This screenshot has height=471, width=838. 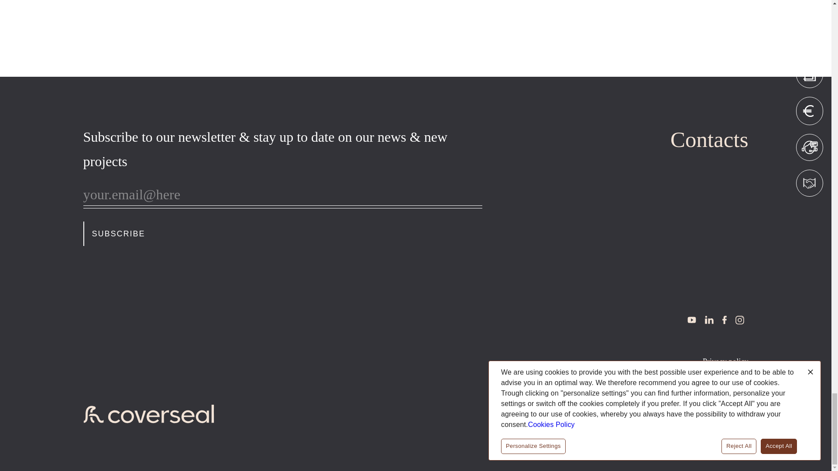 I want to click on Manage cookies consent, so click(x=710, y=415).